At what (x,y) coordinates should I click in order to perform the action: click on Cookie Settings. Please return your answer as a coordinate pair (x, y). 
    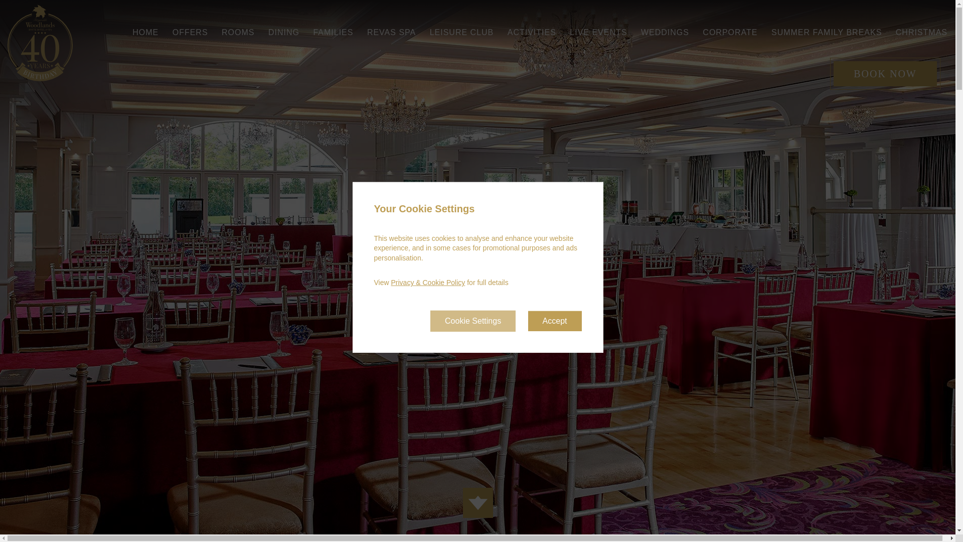
    Looking at the image, I should click on (472, 321).